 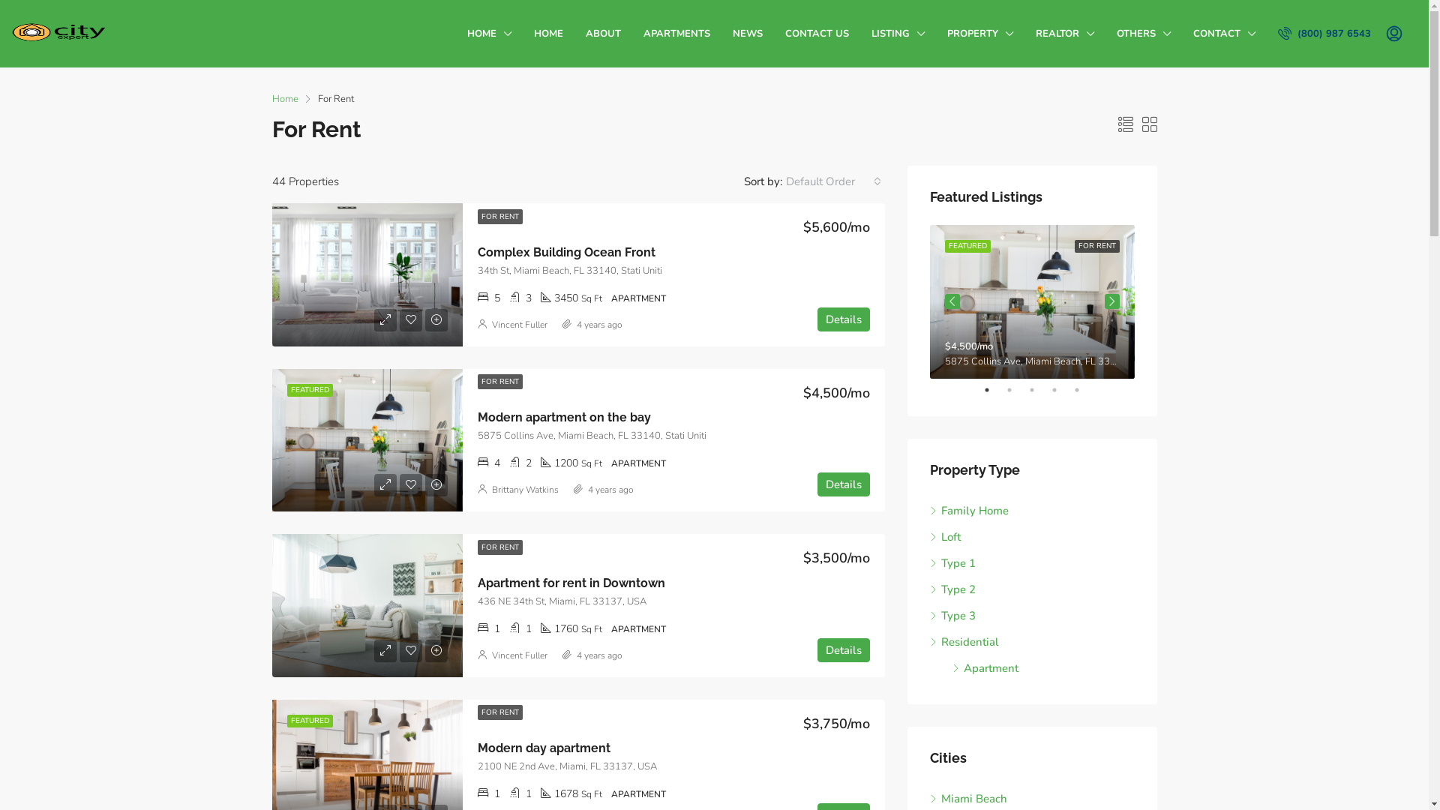 I want to click on Apartment, so click(x=985, y=668).